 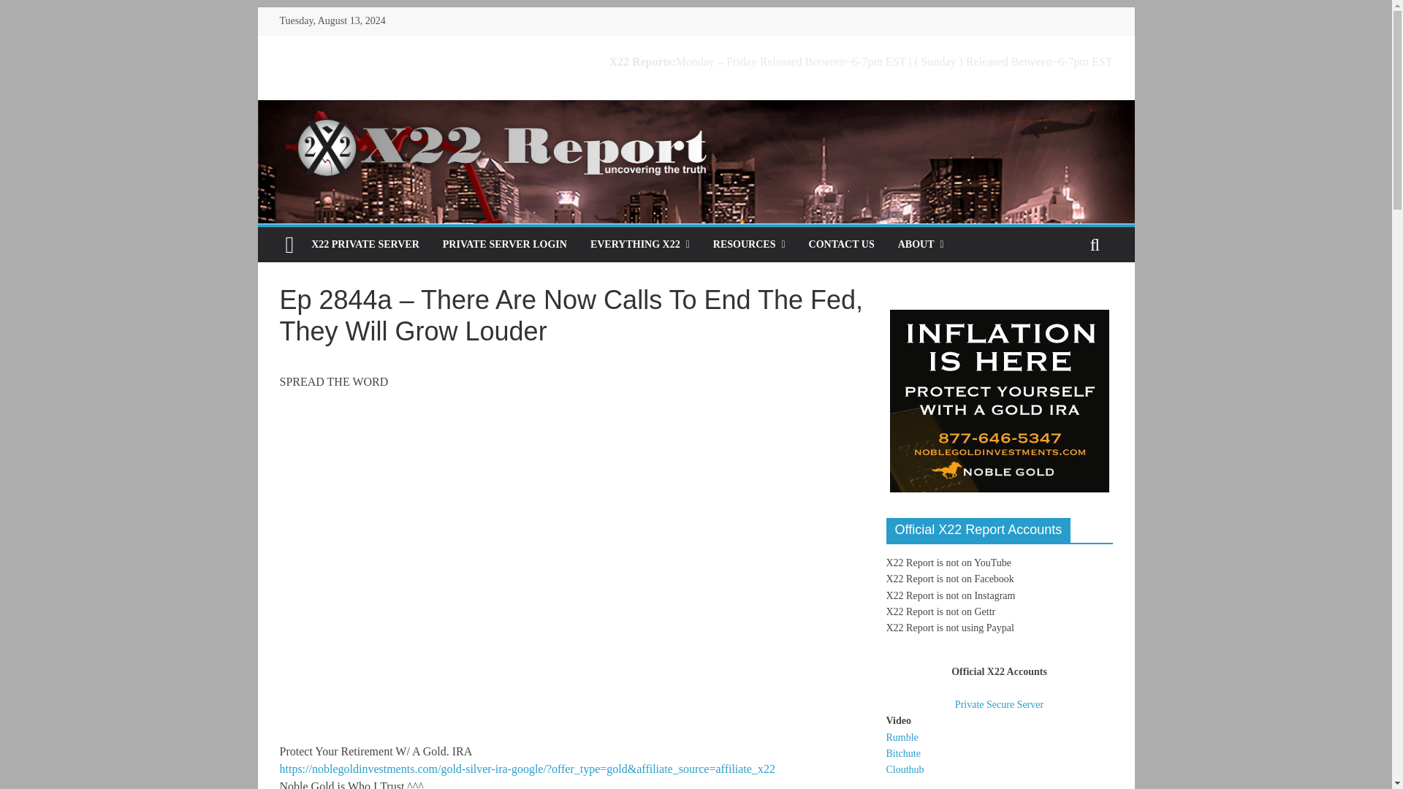 I want to click on EVERYTHING X22, so click(x=640, y=244).